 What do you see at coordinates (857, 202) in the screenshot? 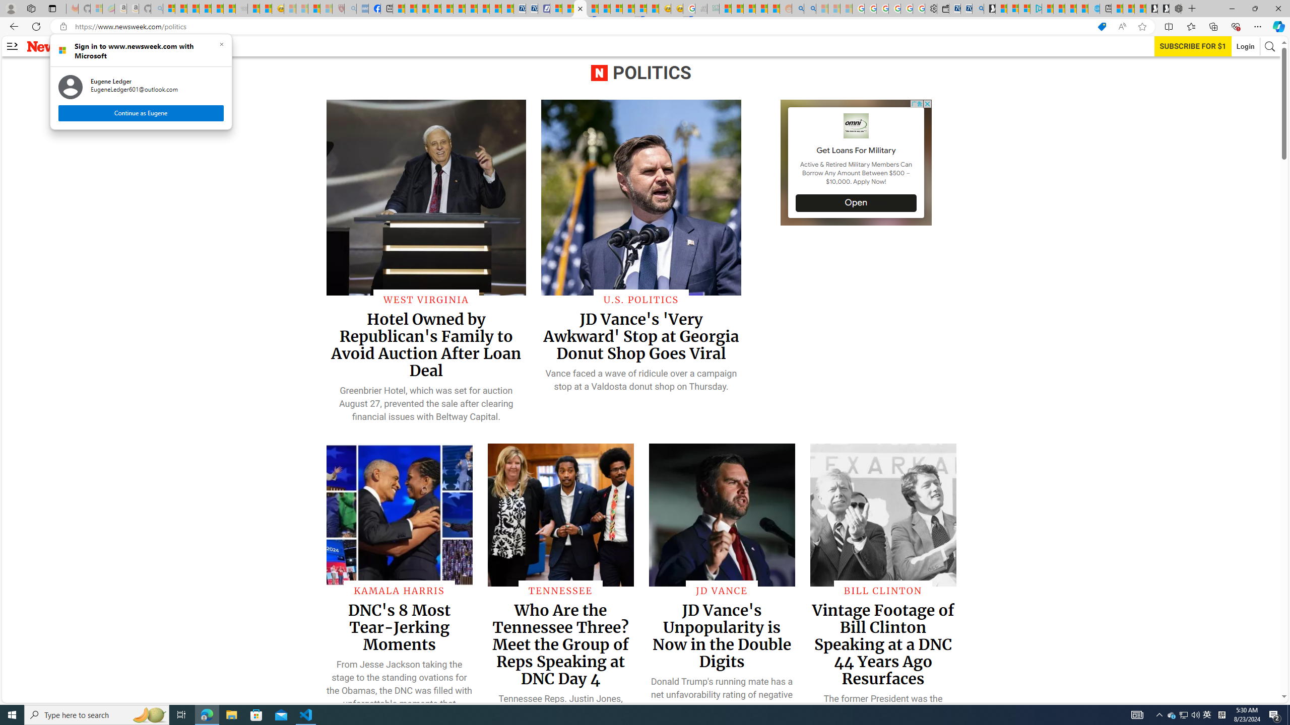
I see `Open` at bounding box center [857, 202].